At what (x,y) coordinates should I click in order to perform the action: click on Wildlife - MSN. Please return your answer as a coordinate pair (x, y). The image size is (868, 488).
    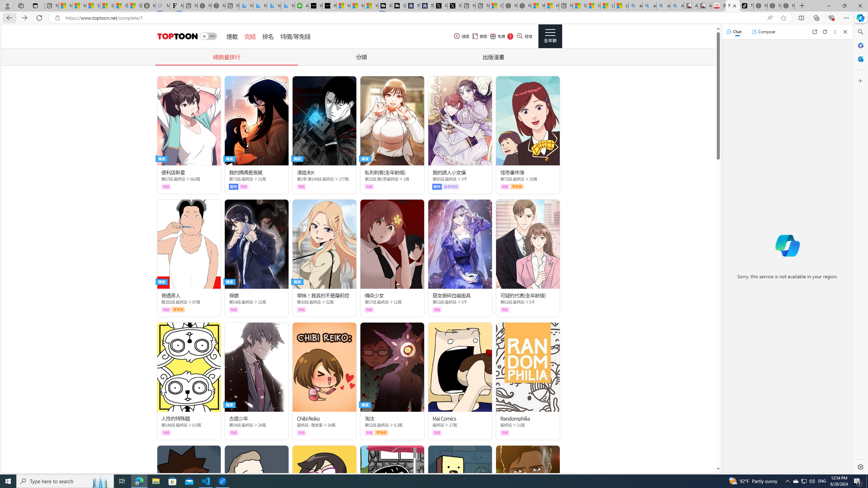
    Looking at the image, I should click on (538, 6).